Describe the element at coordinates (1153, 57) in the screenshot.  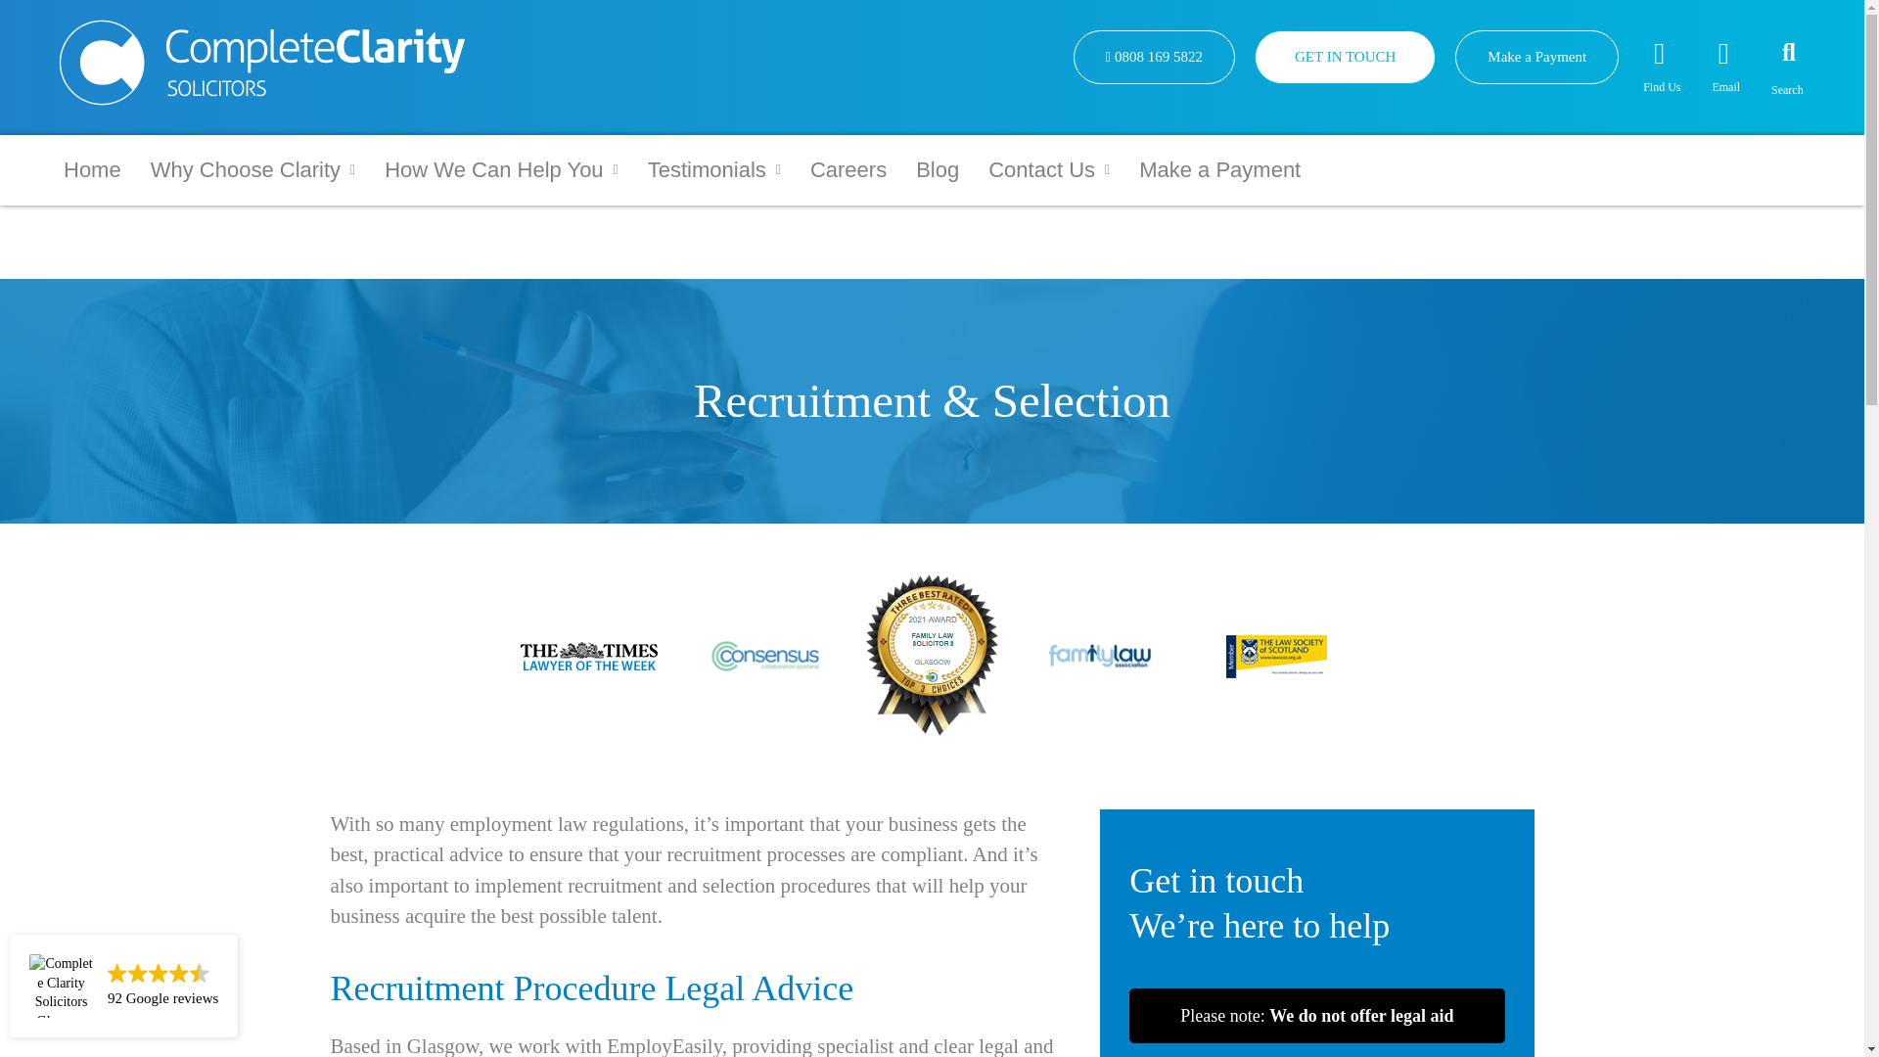
I see `0808 169 5822` at that location.